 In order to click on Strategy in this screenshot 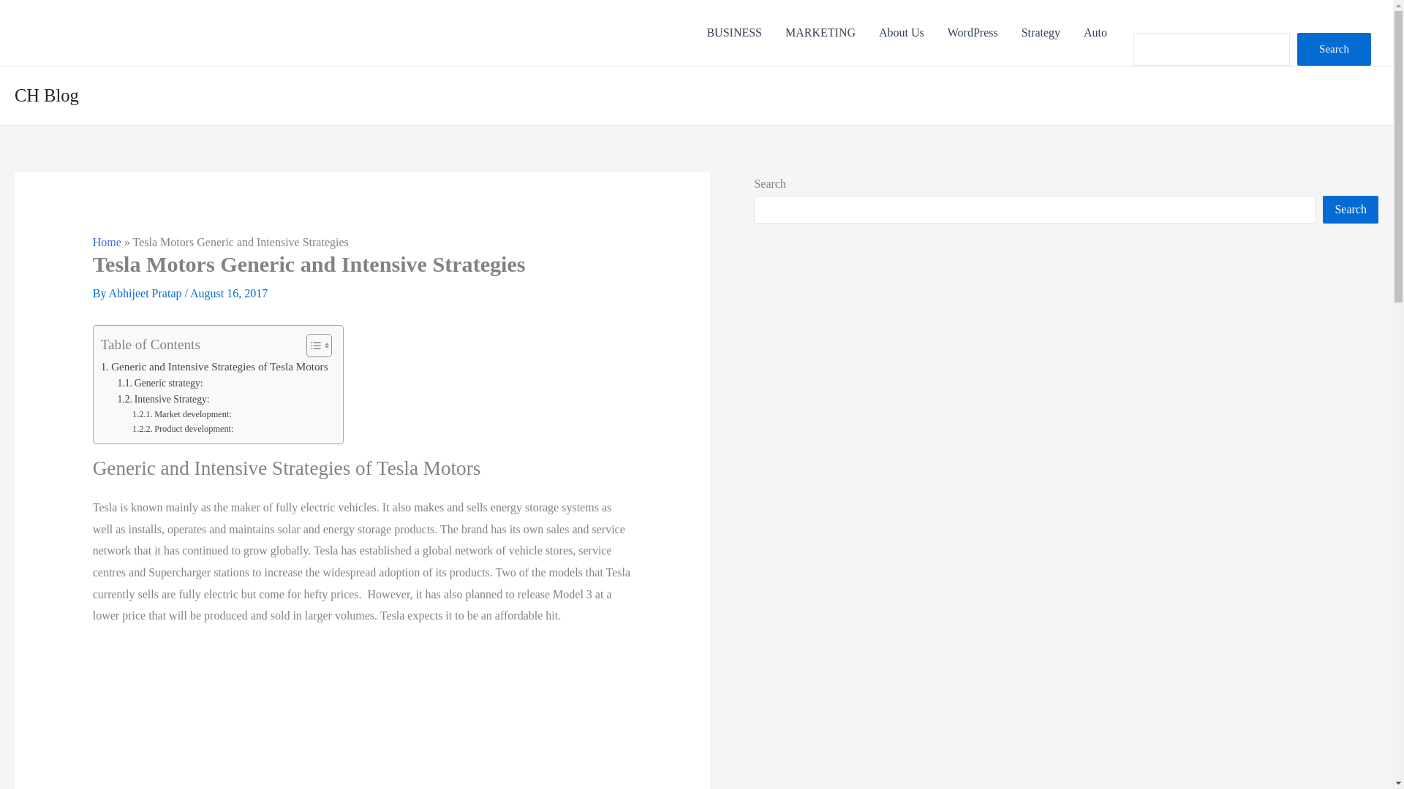, I will do `click(1041, 33)`.